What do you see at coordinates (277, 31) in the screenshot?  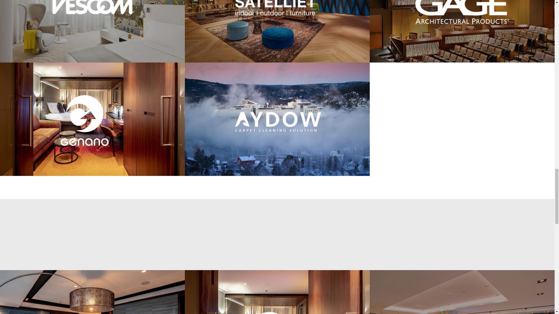 I see `sateliet` at bounding box center [277, 31].